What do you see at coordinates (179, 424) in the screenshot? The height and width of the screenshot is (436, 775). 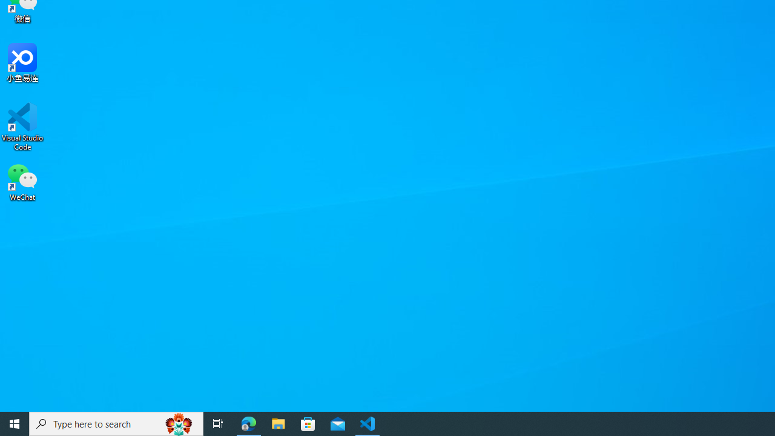 I see `Search highlights icon opens search home window` at bounding box center [179, 424].